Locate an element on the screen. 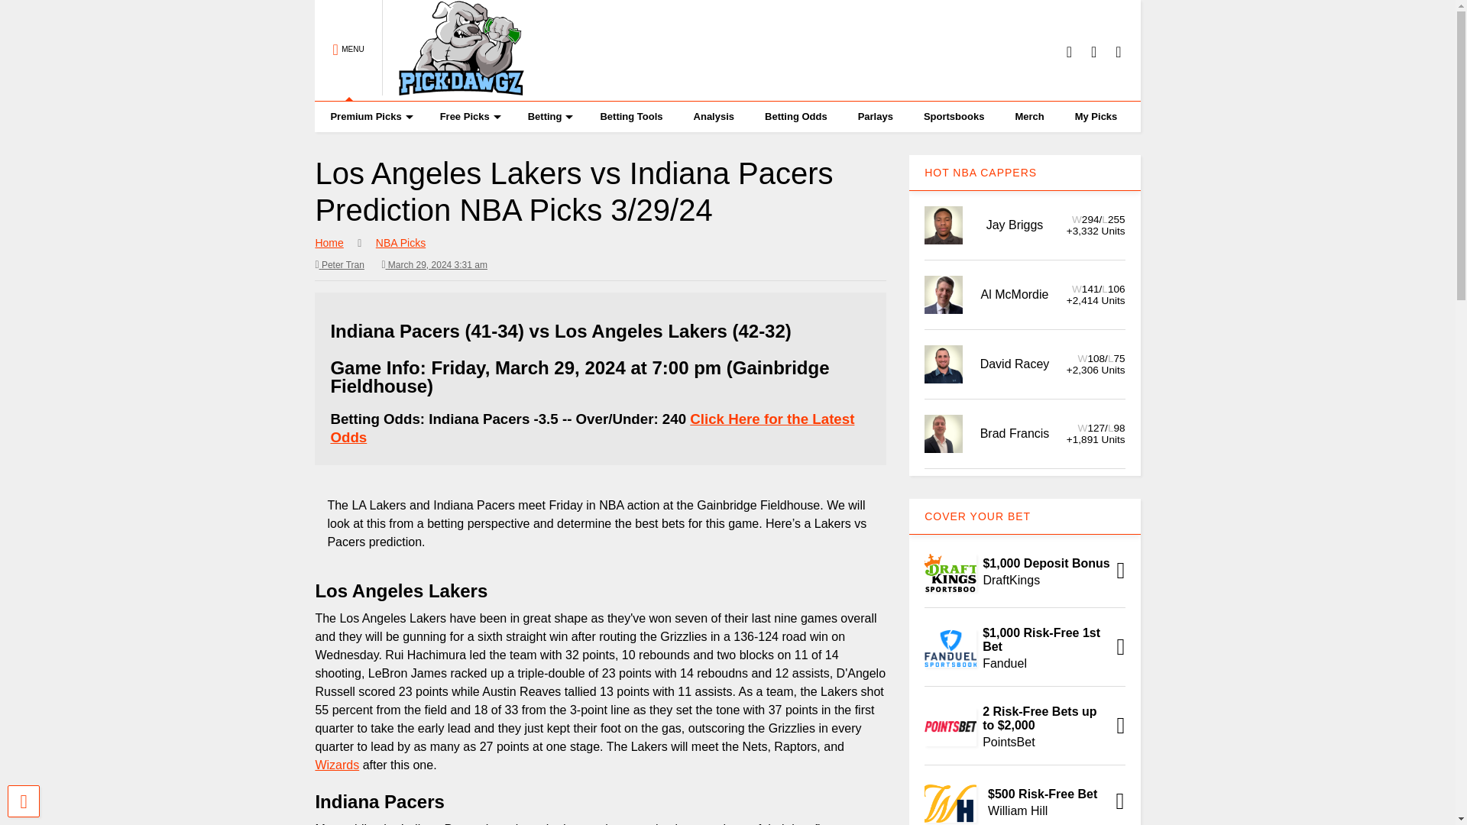  Premium Picks is located at coordinates (369, 116).